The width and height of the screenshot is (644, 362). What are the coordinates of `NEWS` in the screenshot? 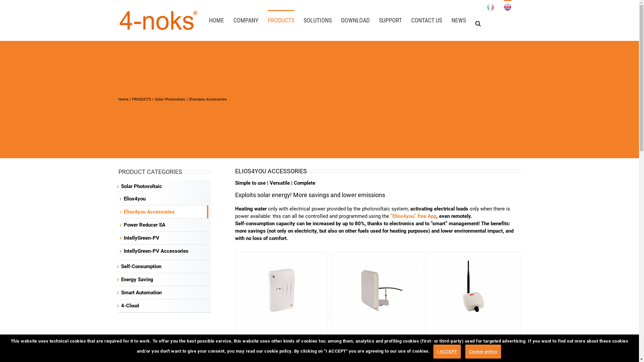 It's located at (459, 20).